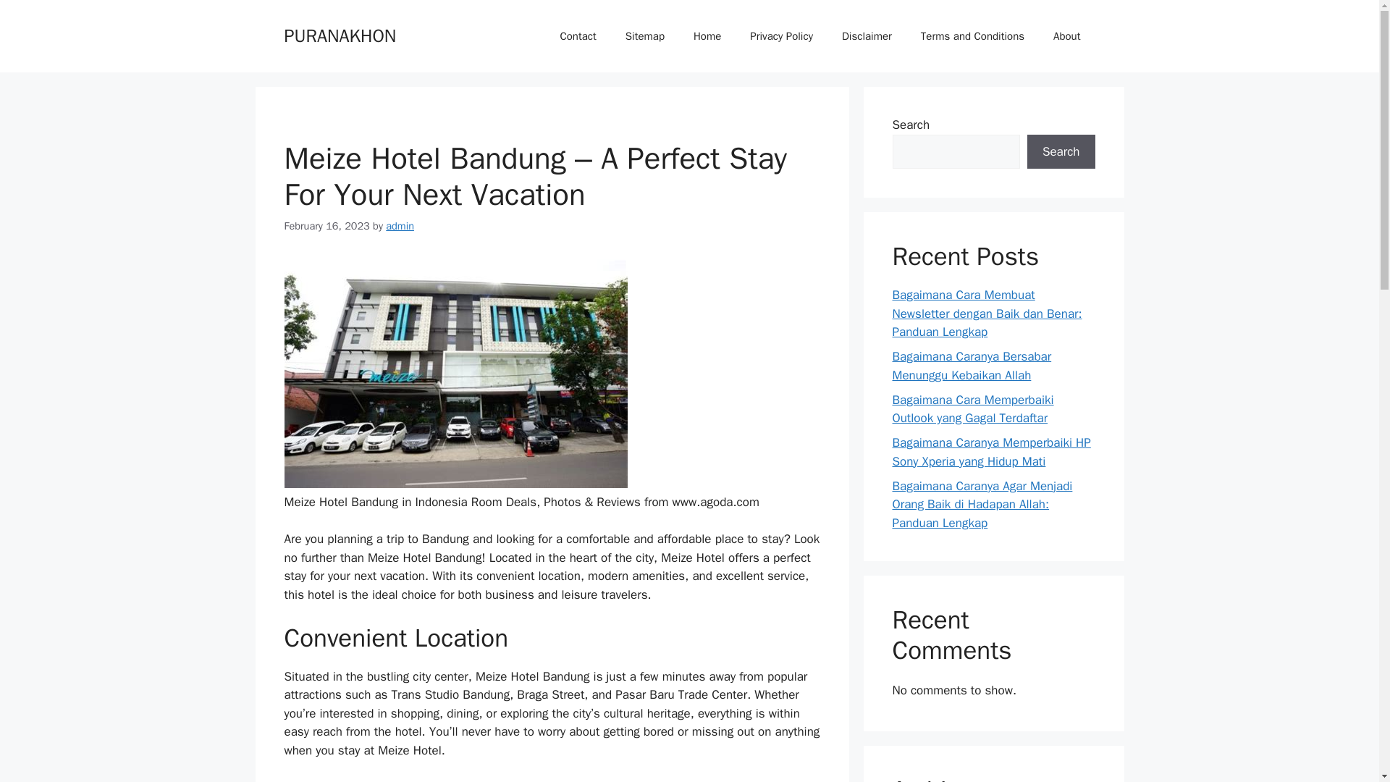 The image size is (1390, 782). I want to click on Sitemap, so click(645, 36).